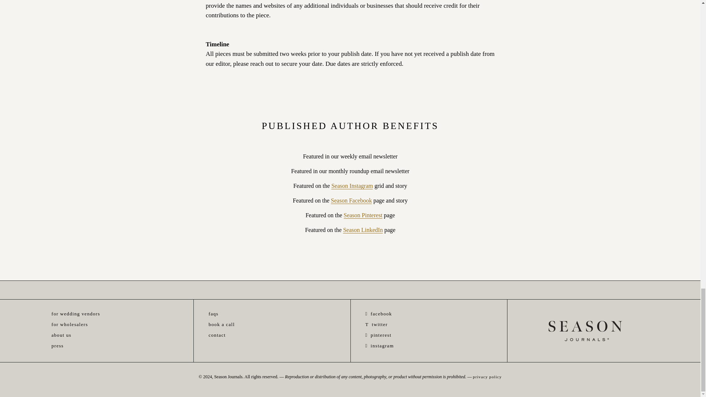 The width and height of the screenshot is (706, 397). What do you see at coordinates (377, 324) in the screenshot?
I see `Season Journals on Twitter` at bounding box center [377, 324].